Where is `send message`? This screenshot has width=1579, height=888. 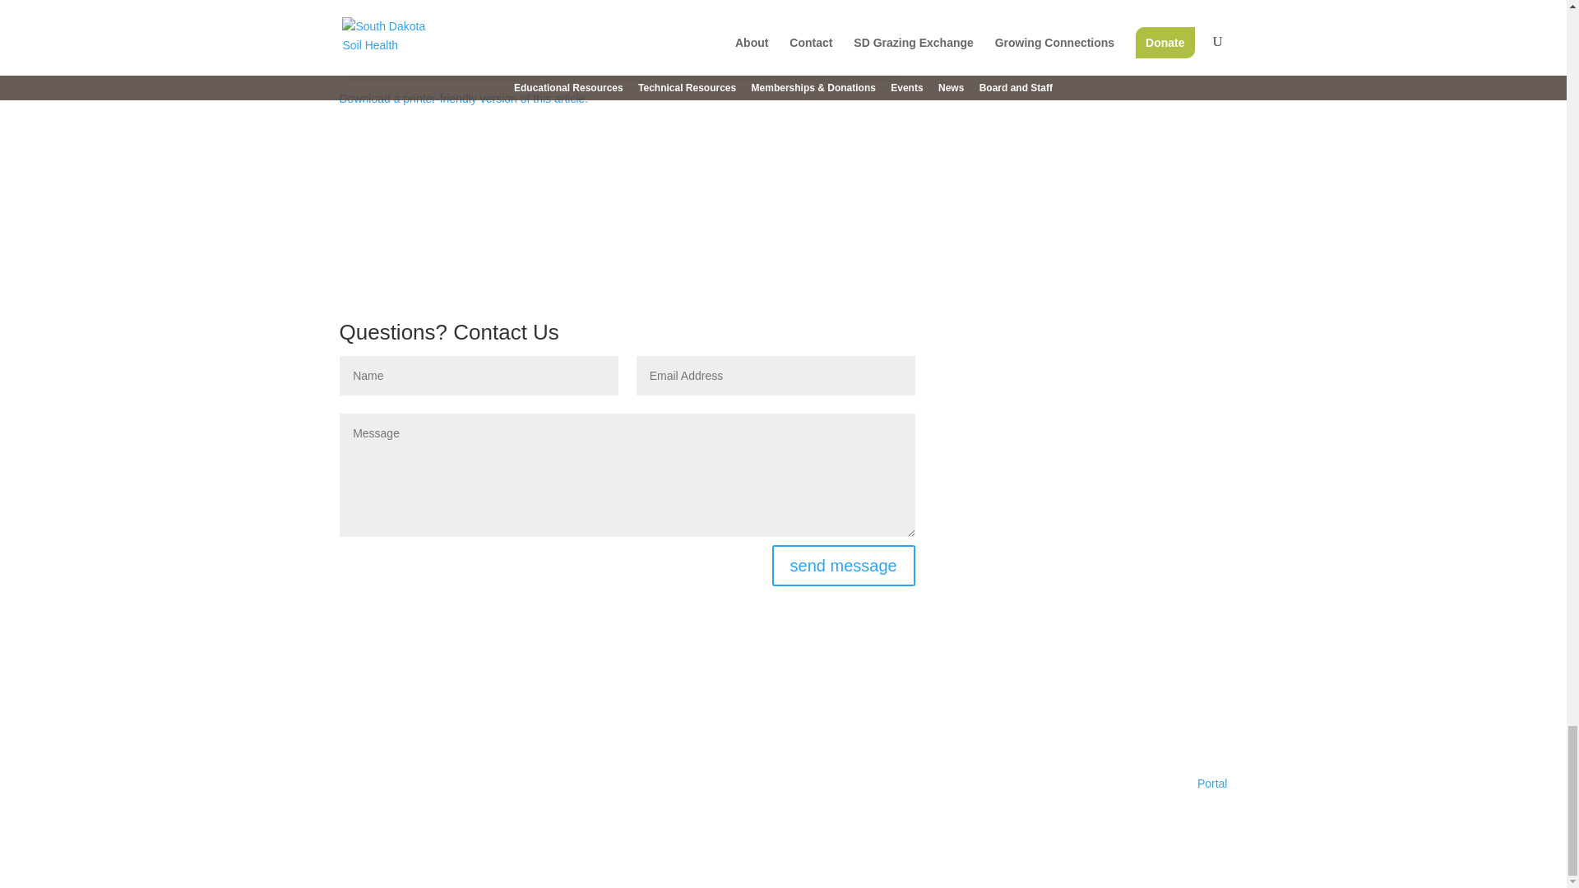
send message is located at coordinates (844, 566).